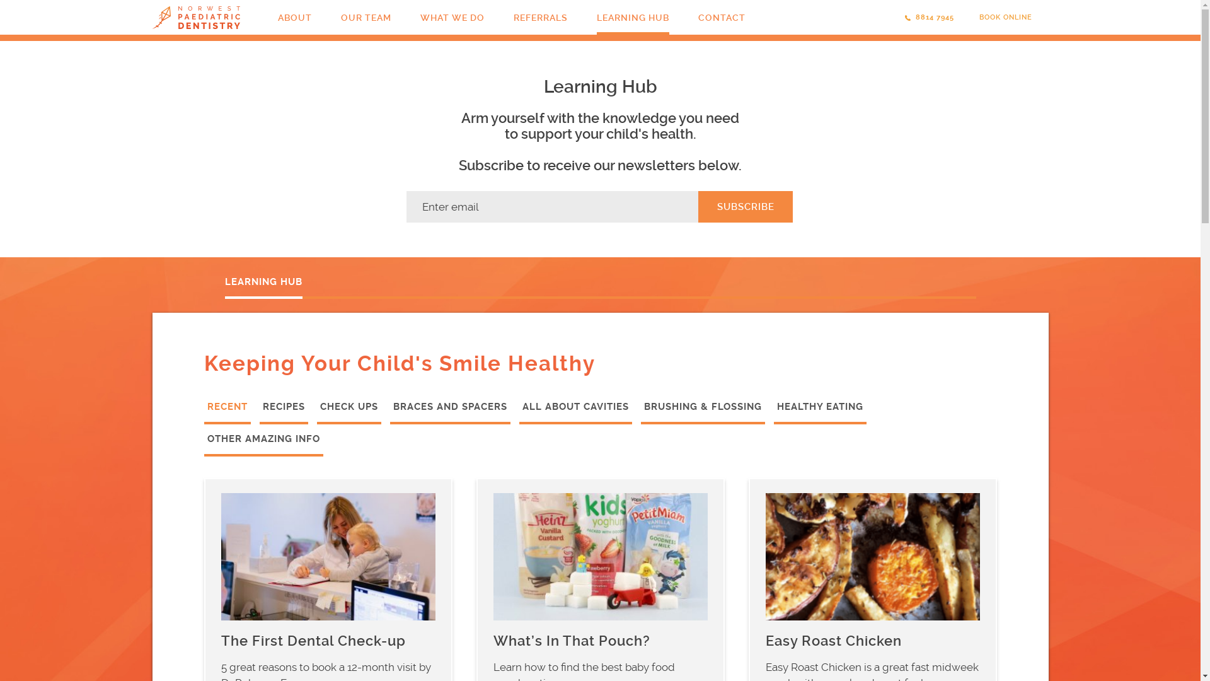 The height and width of the screenshot is (681, 1210). Describe the element at coordinates (366, 18) in the screenshot. I see `OUR TEAM` at that location.